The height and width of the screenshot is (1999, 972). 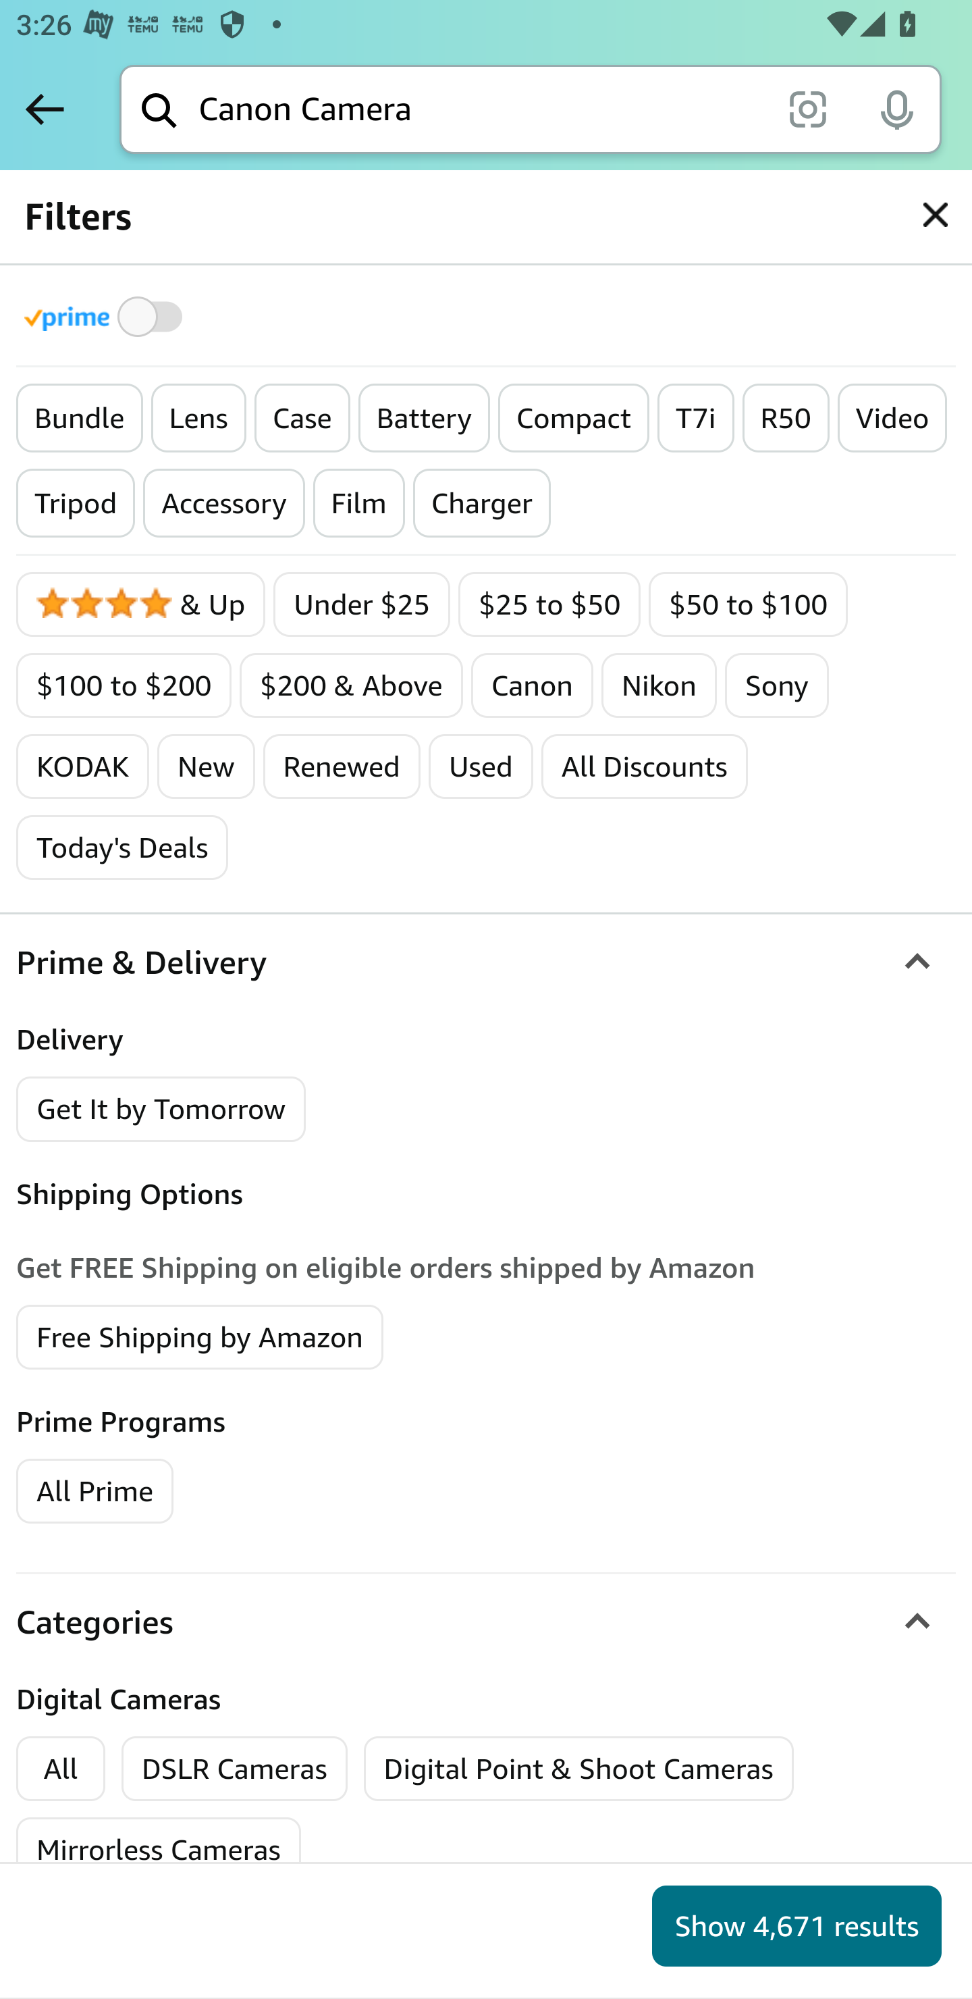 I want to click on Categories, so click(x=486, y=1621).